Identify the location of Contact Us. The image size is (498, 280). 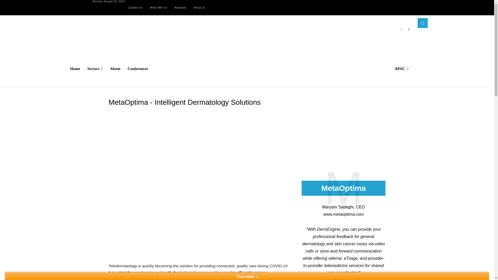
(135, 7).